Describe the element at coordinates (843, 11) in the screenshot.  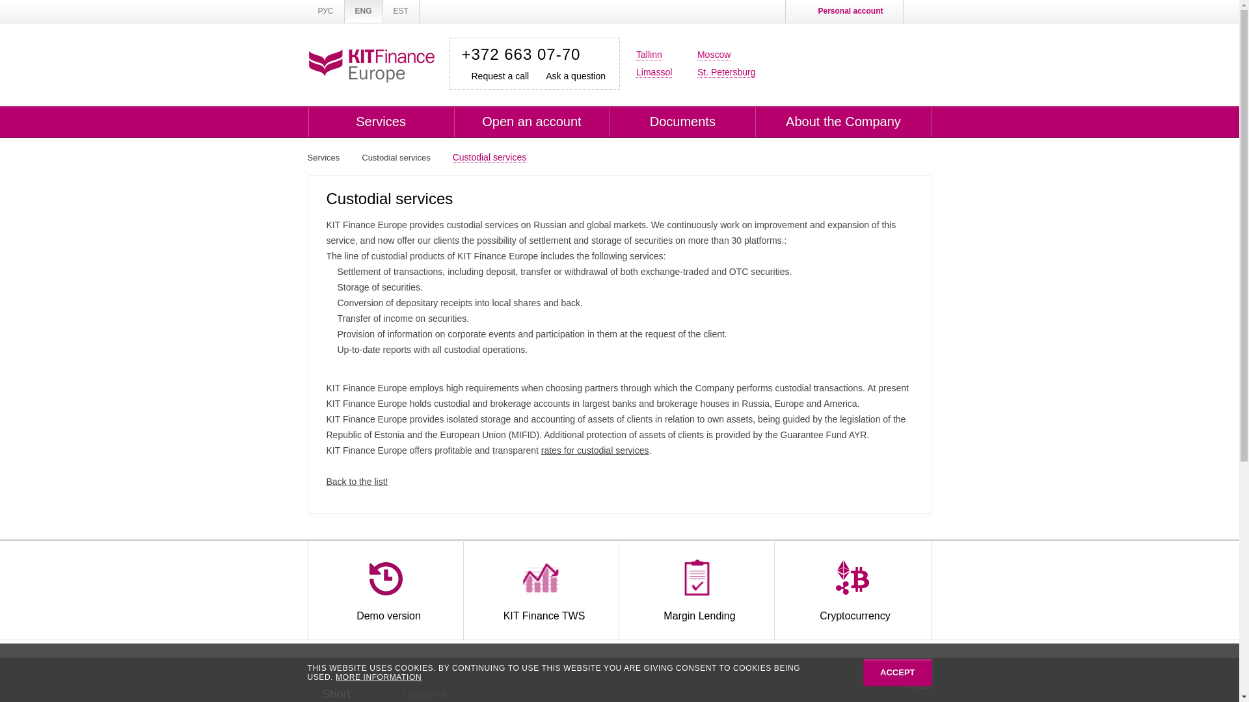
I see `Personal account` at that location.